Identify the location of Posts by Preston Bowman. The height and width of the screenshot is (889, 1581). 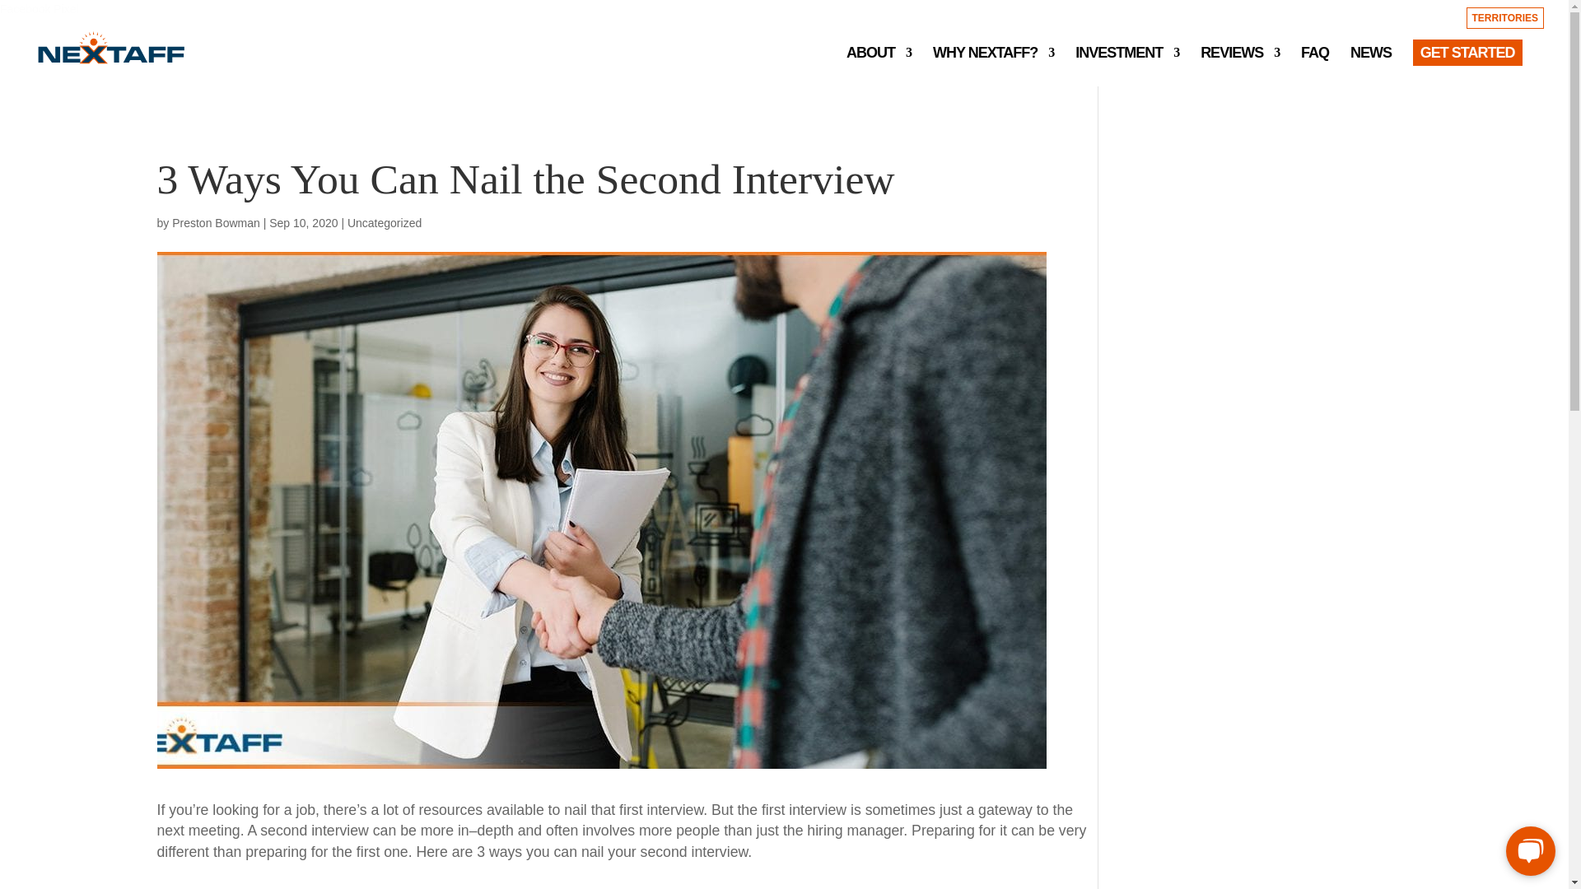
(216, 222).